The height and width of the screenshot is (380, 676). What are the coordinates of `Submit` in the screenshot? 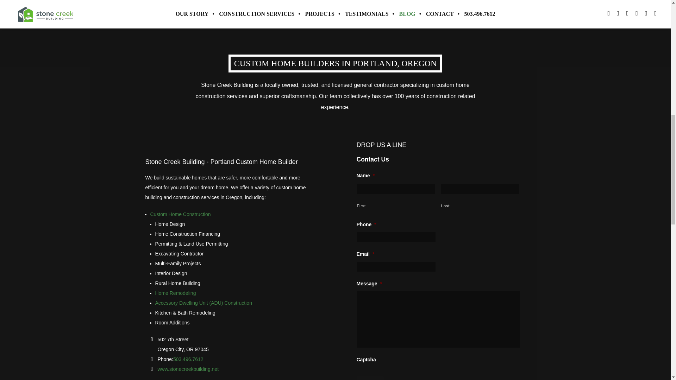 It's located at (370, 378).